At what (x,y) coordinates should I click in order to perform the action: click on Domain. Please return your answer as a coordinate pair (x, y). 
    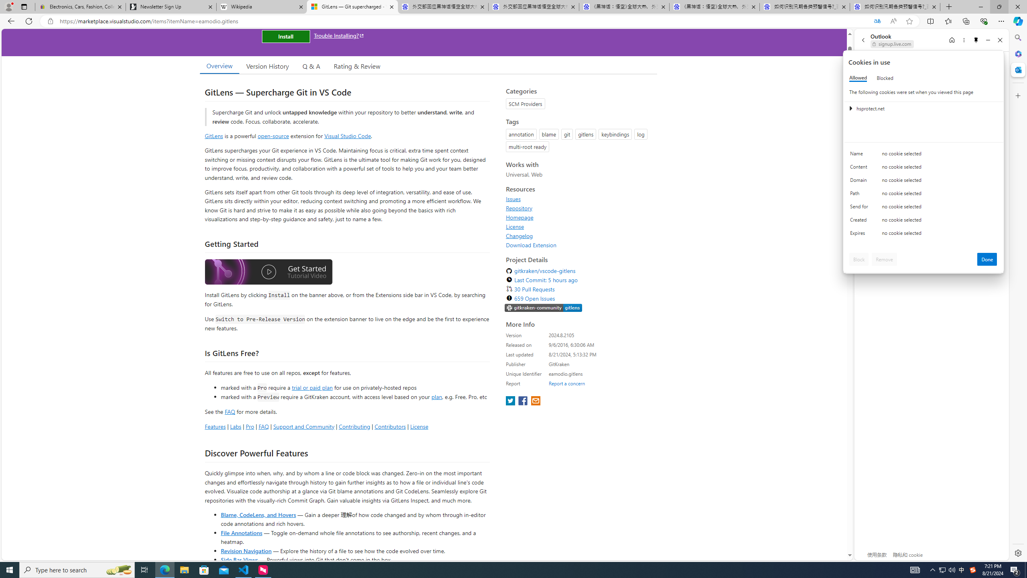
    Looking at the image, I should click on (861, 182).